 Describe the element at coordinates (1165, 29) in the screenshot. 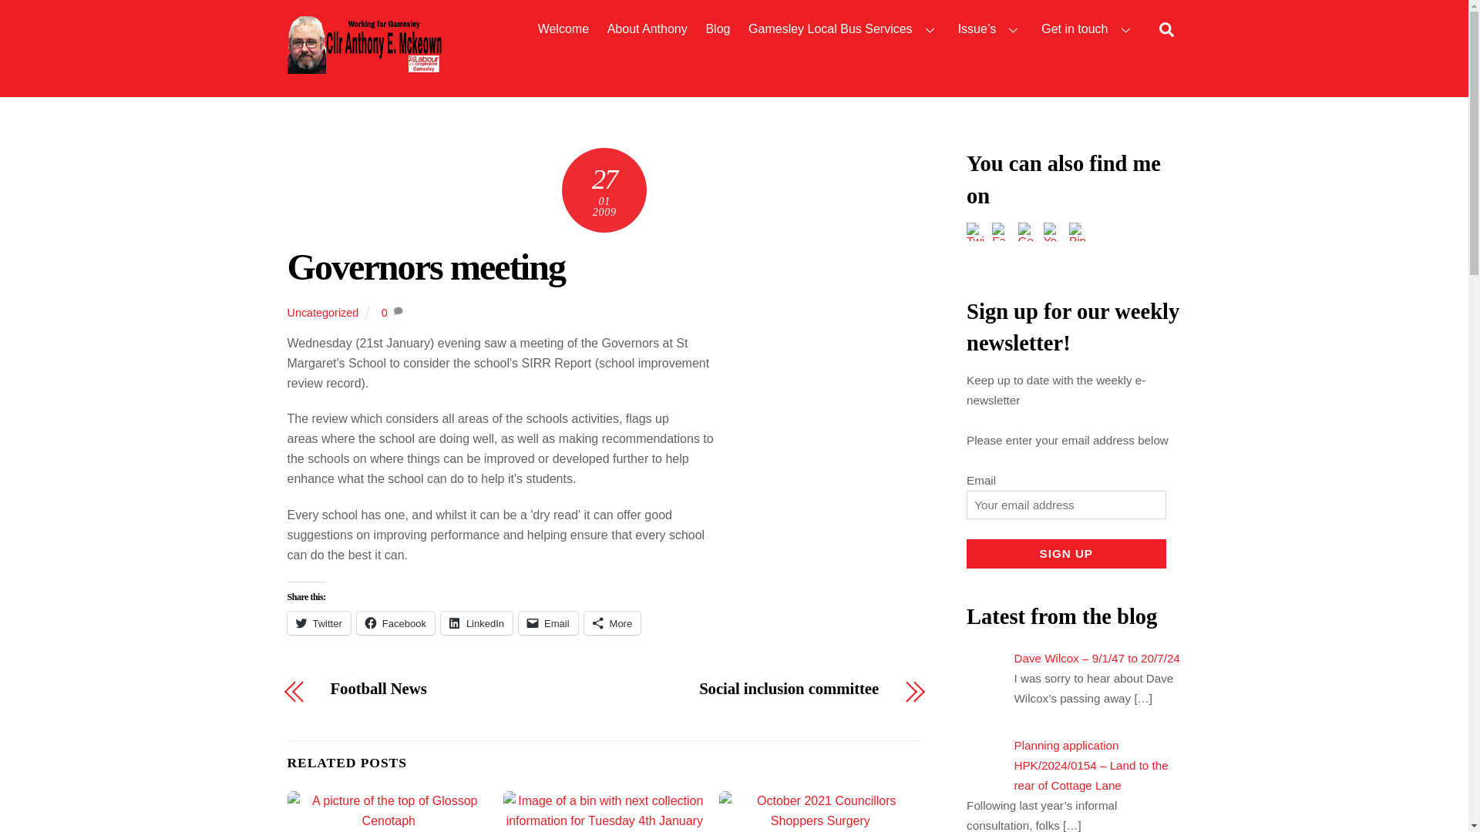

I see `Search` at that location.